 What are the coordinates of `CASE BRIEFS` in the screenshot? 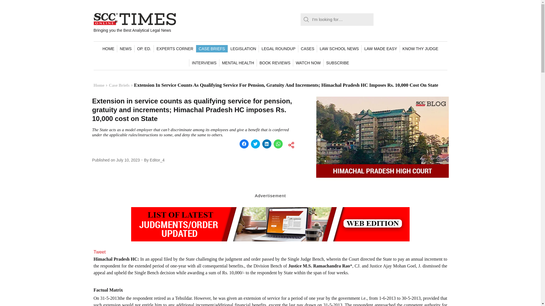 It's located at (212, 48).